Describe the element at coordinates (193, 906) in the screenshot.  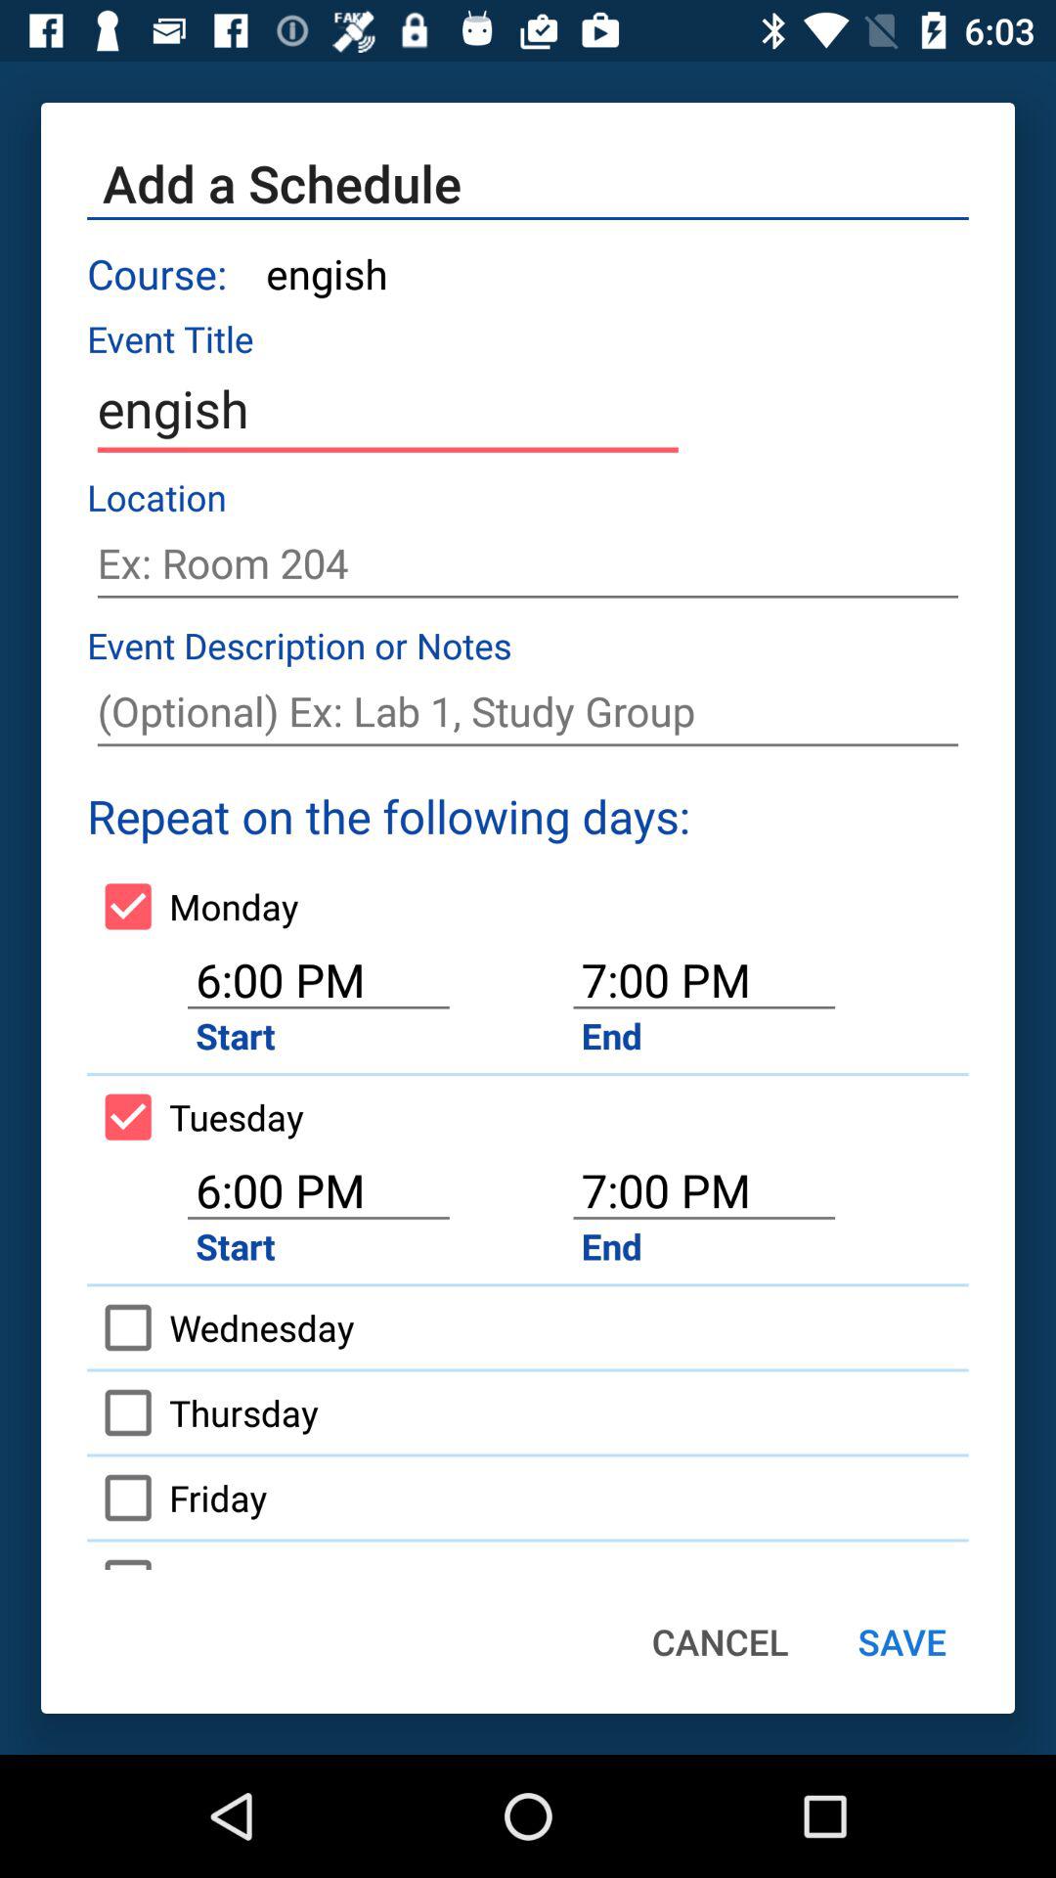
I see `flip to monday` at that location.